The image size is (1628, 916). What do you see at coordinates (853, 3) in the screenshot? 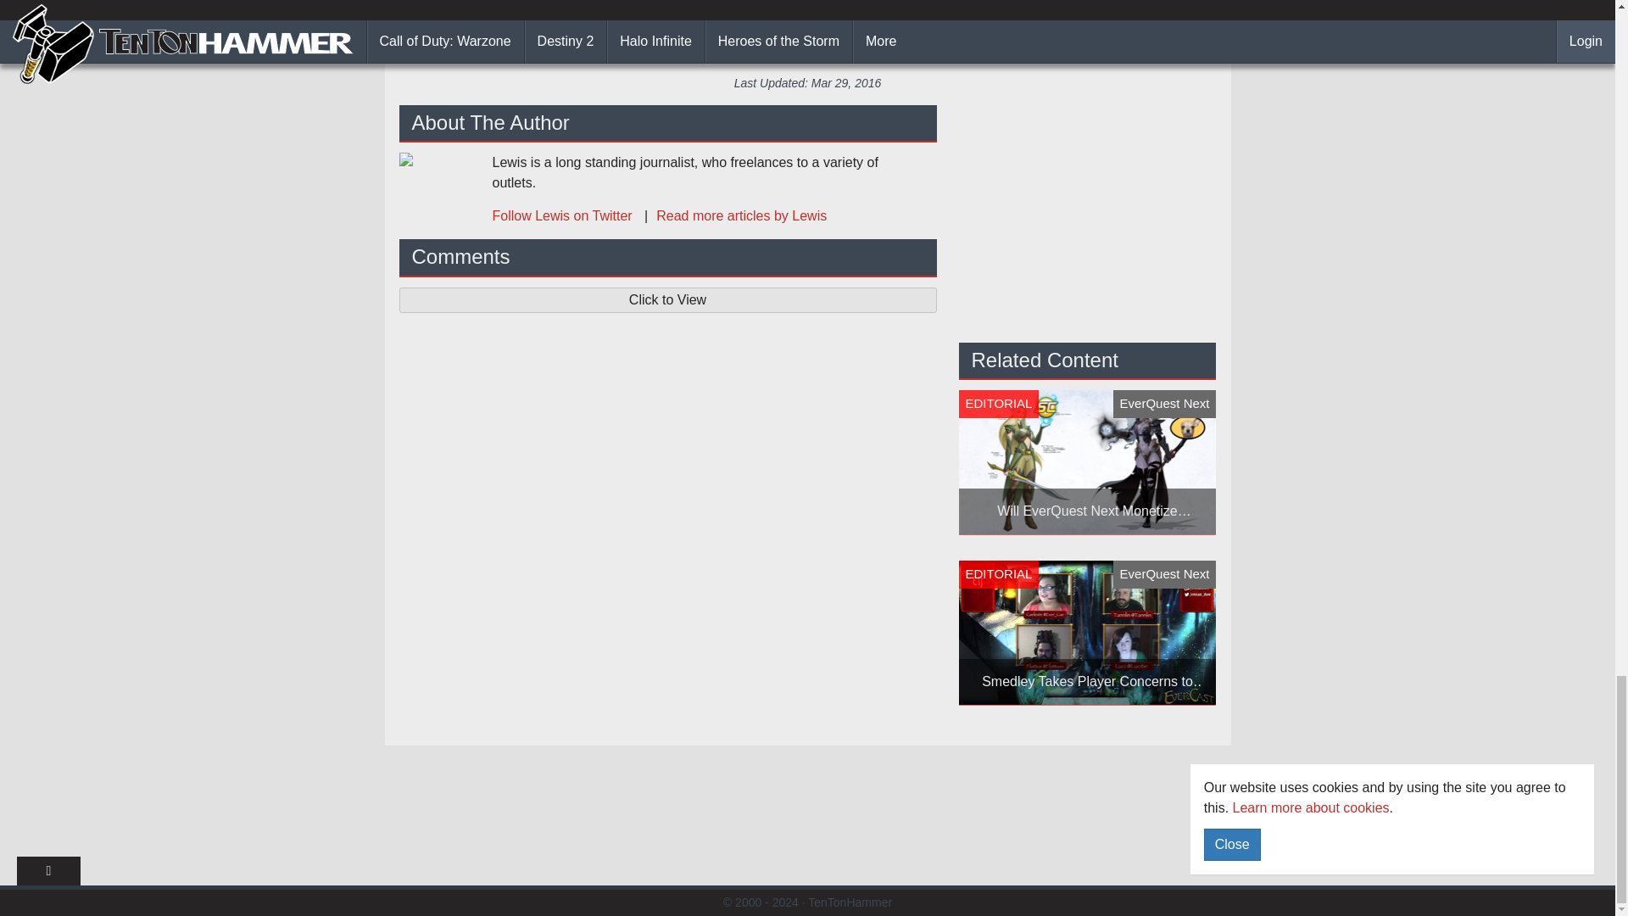
I see `EverQuest Next` at bounding box center [853, 3].